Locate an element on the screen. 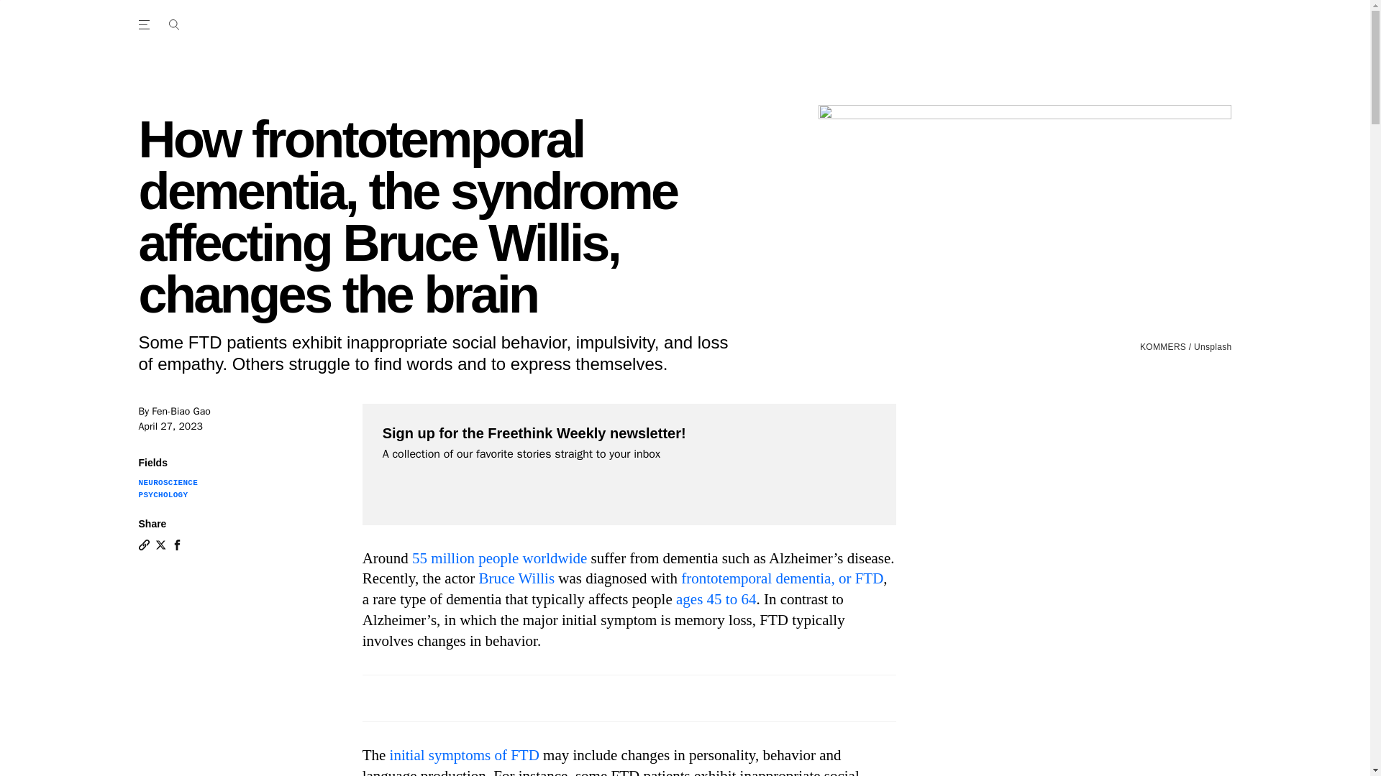 This screenshot has width=1381, height=776. PSYCHOLOGY is located at coordinates (163, 494).